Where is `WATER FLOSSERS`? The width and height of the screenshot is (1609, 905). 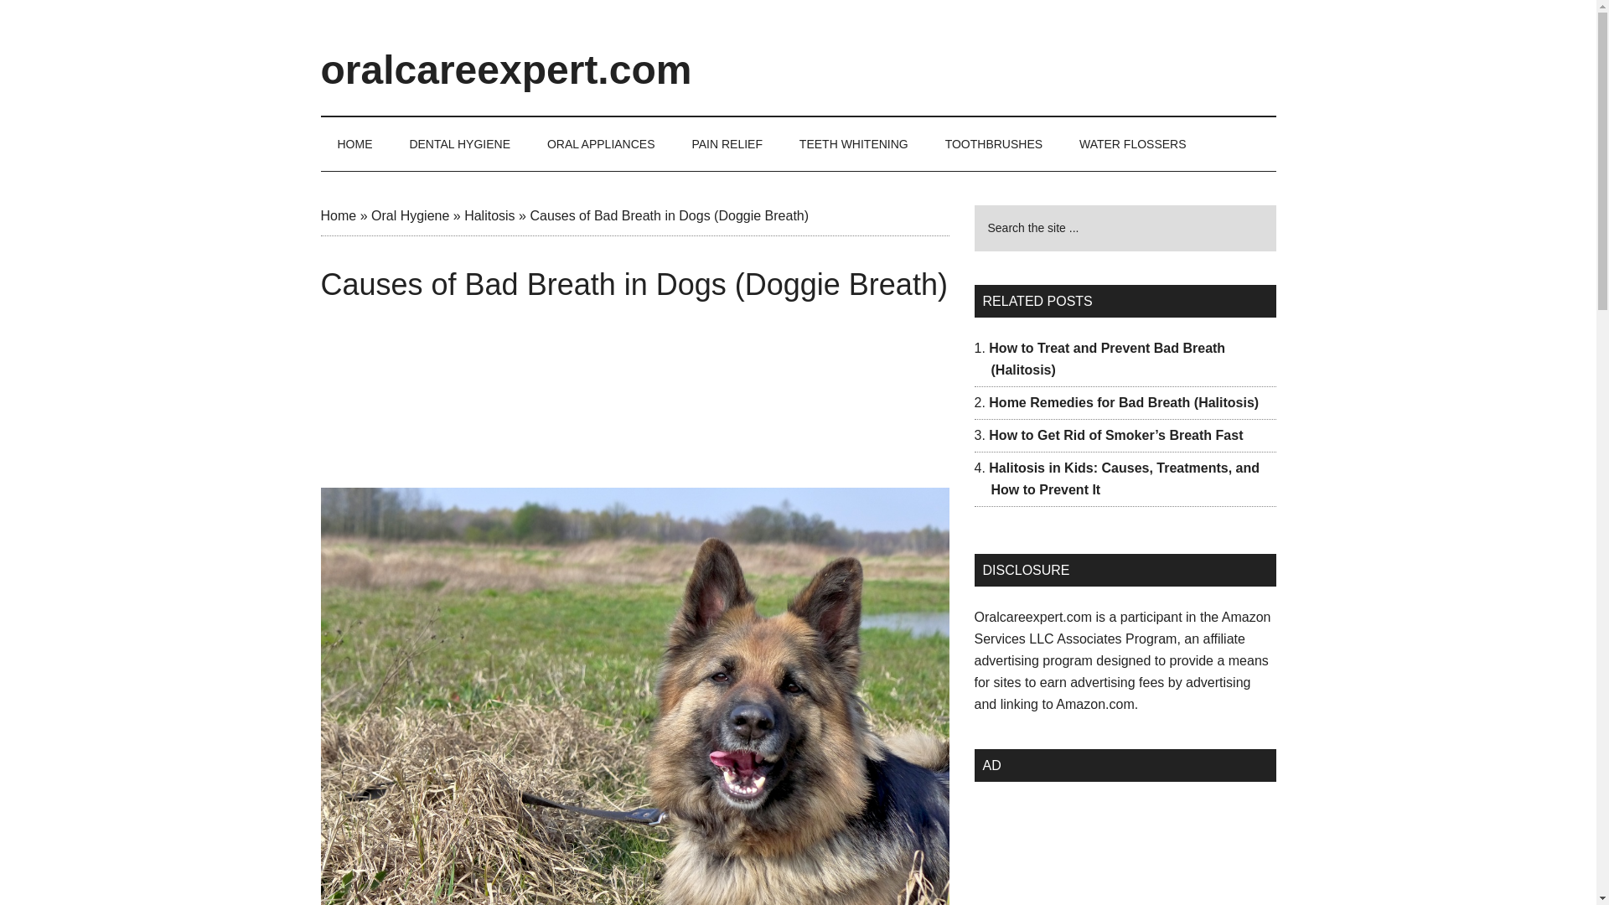
WATER FLOSSERS is located at coordinates (1133, 144).